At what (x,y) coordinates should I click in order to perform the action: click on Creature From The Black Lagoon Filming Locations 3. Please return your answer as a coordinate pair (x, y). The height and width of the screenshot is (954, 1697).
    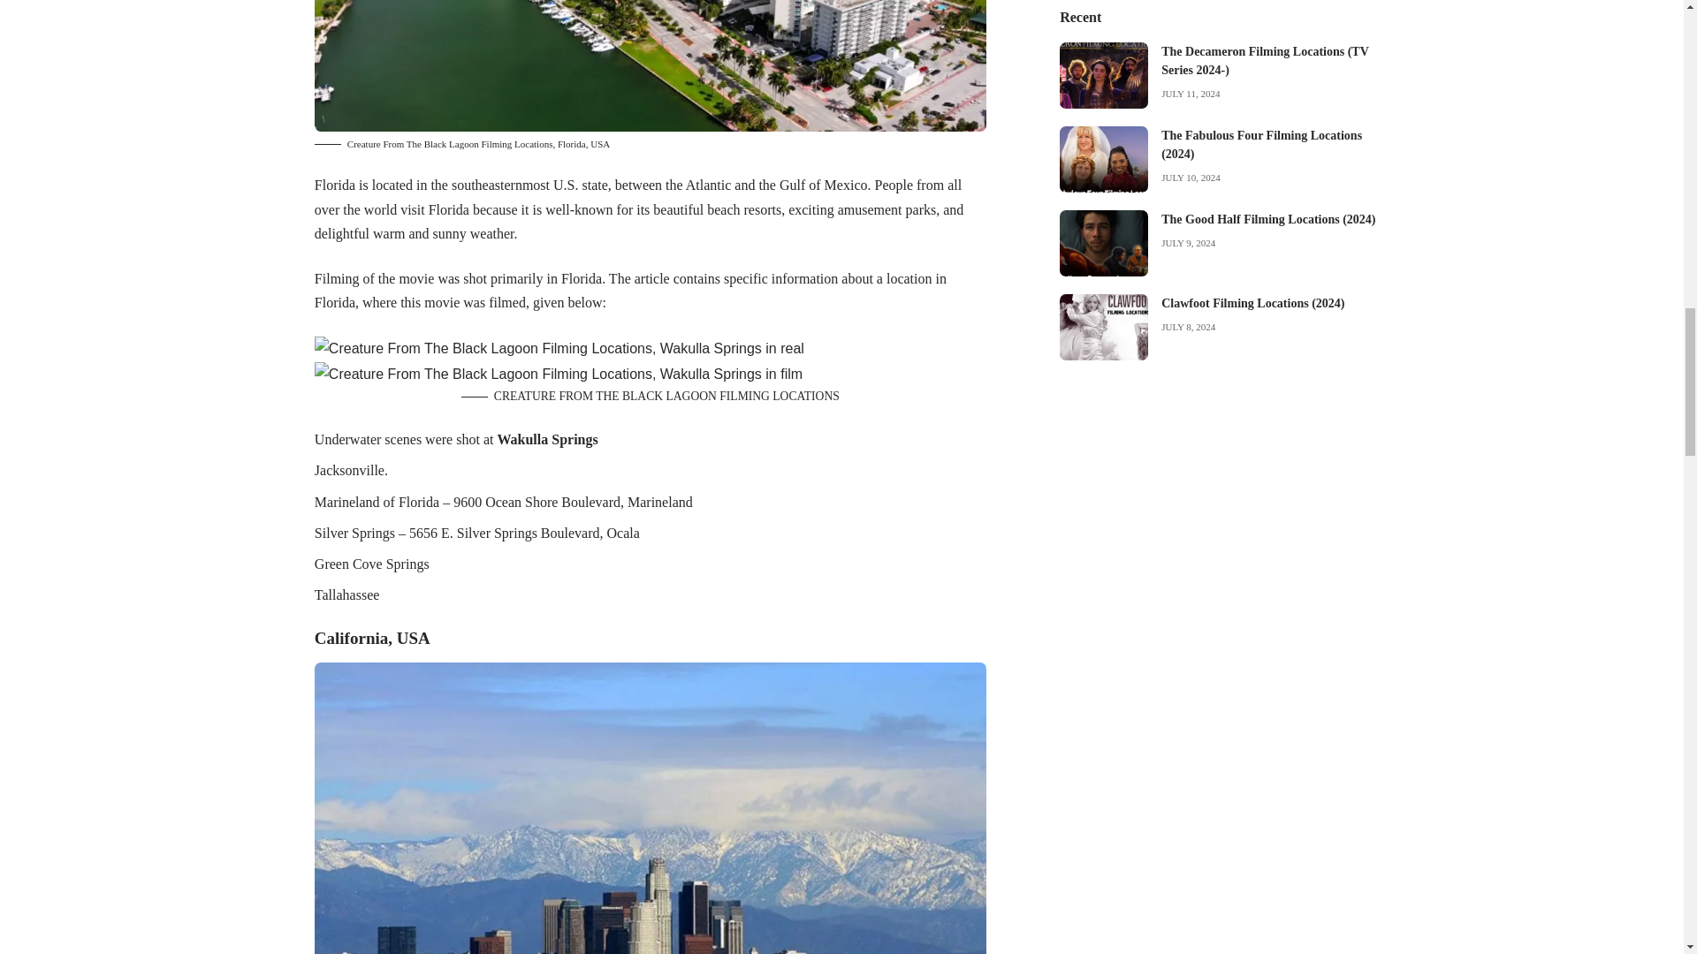
    Looking at the image, I should click on (559, 348).